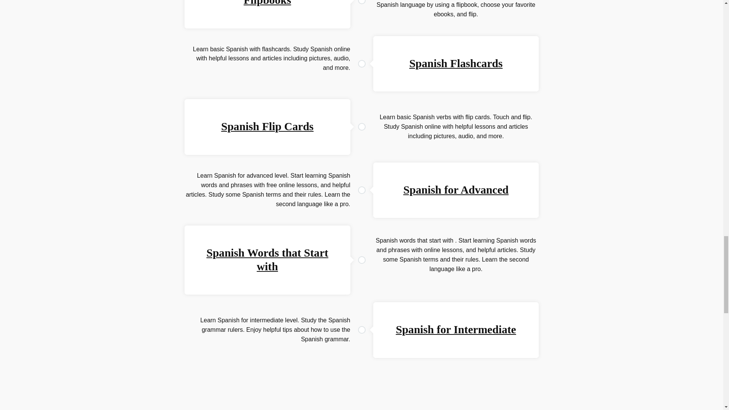 The height and width of the screenshot is (410, 729). Describe the element at coordinates (456, 190) in the screenshot. I see `Spanish for Advanced` at that location.